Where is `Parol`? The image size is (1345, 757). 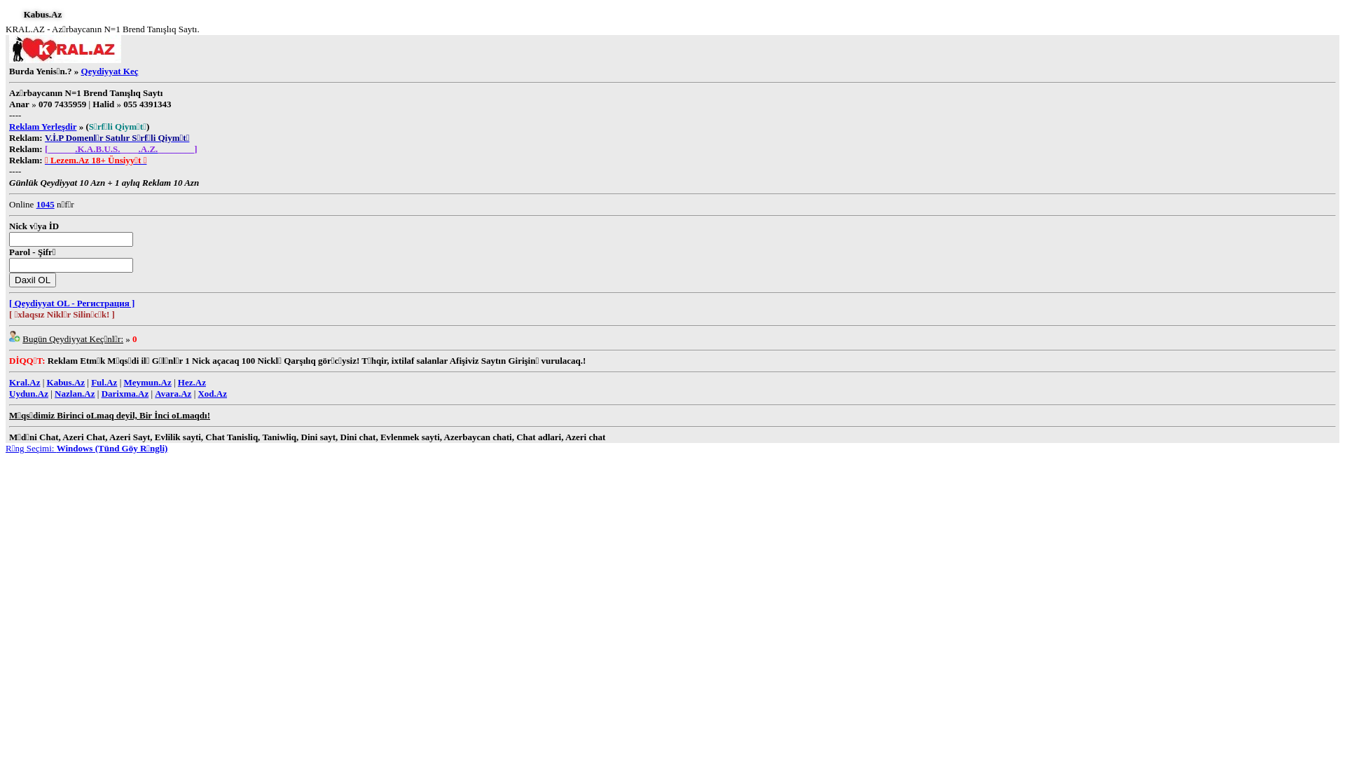
Parol is located at coordinates (71, 265).